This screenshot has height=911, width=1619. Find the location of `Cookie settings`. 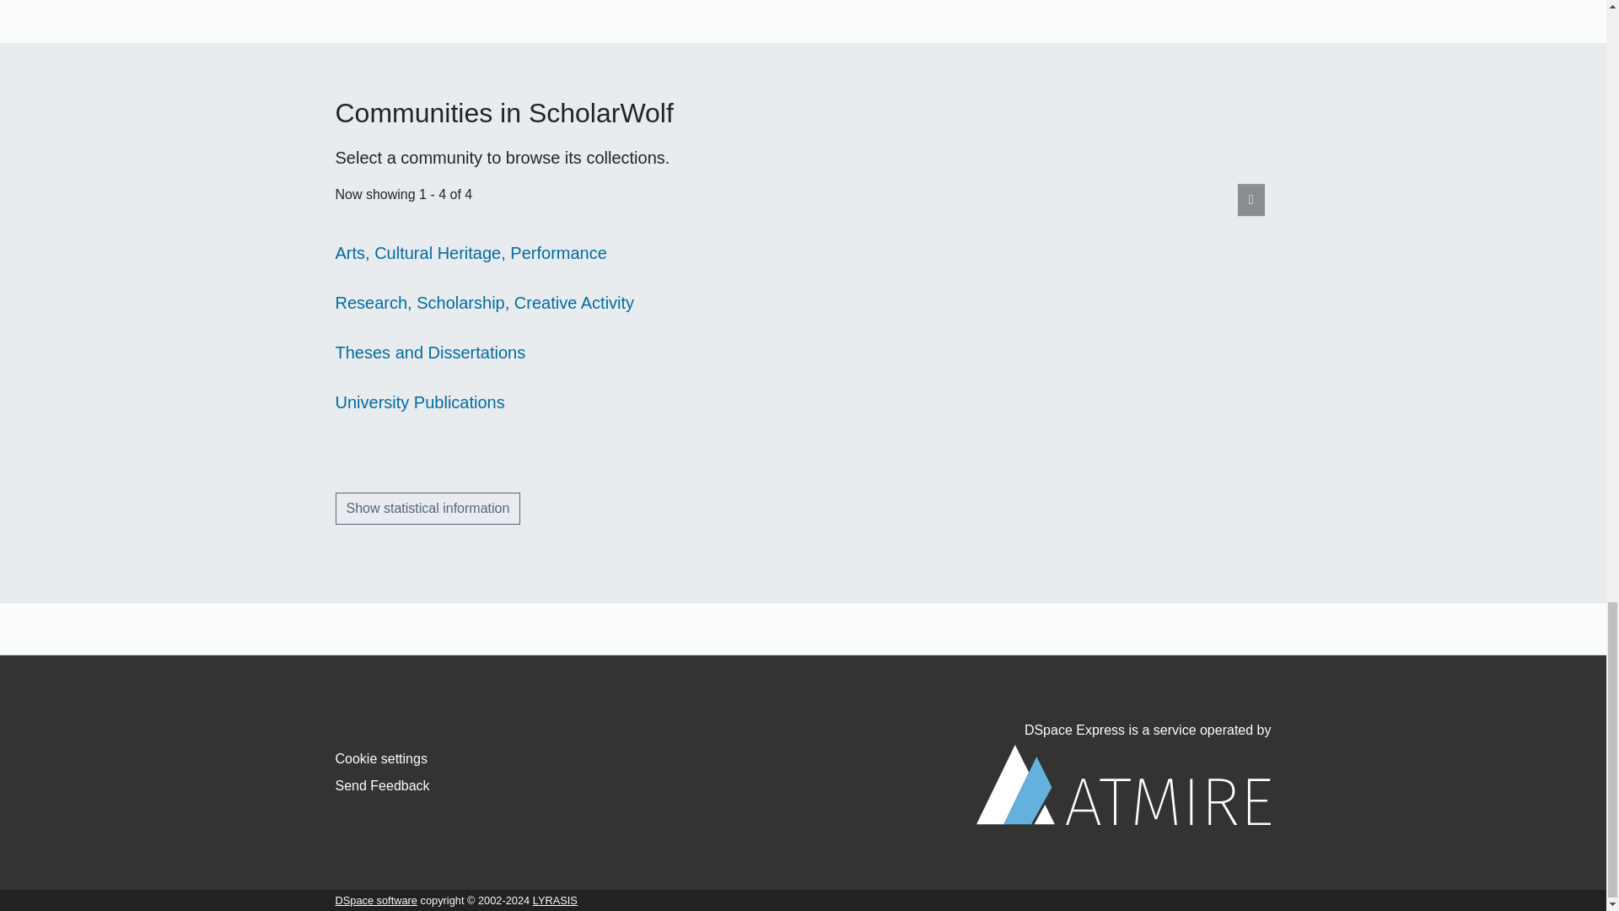

Cookie settings is located at coordinates (381, 759).